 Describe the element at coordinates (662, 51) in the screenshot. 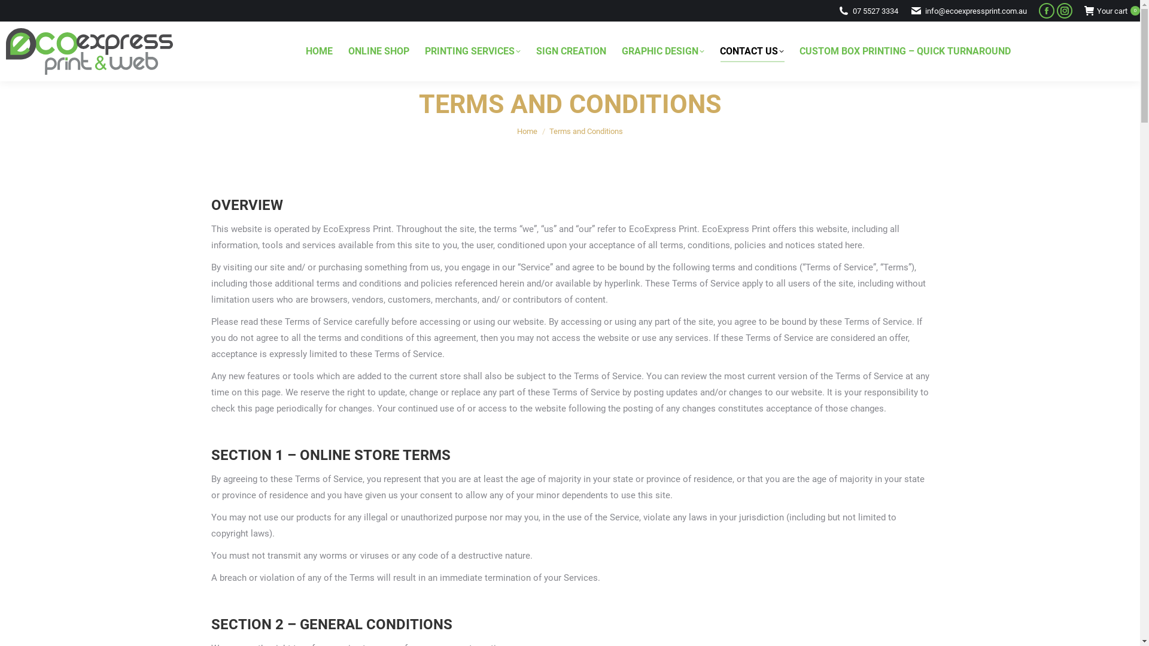

I see `GRAPHIC DESIGN` at that location.